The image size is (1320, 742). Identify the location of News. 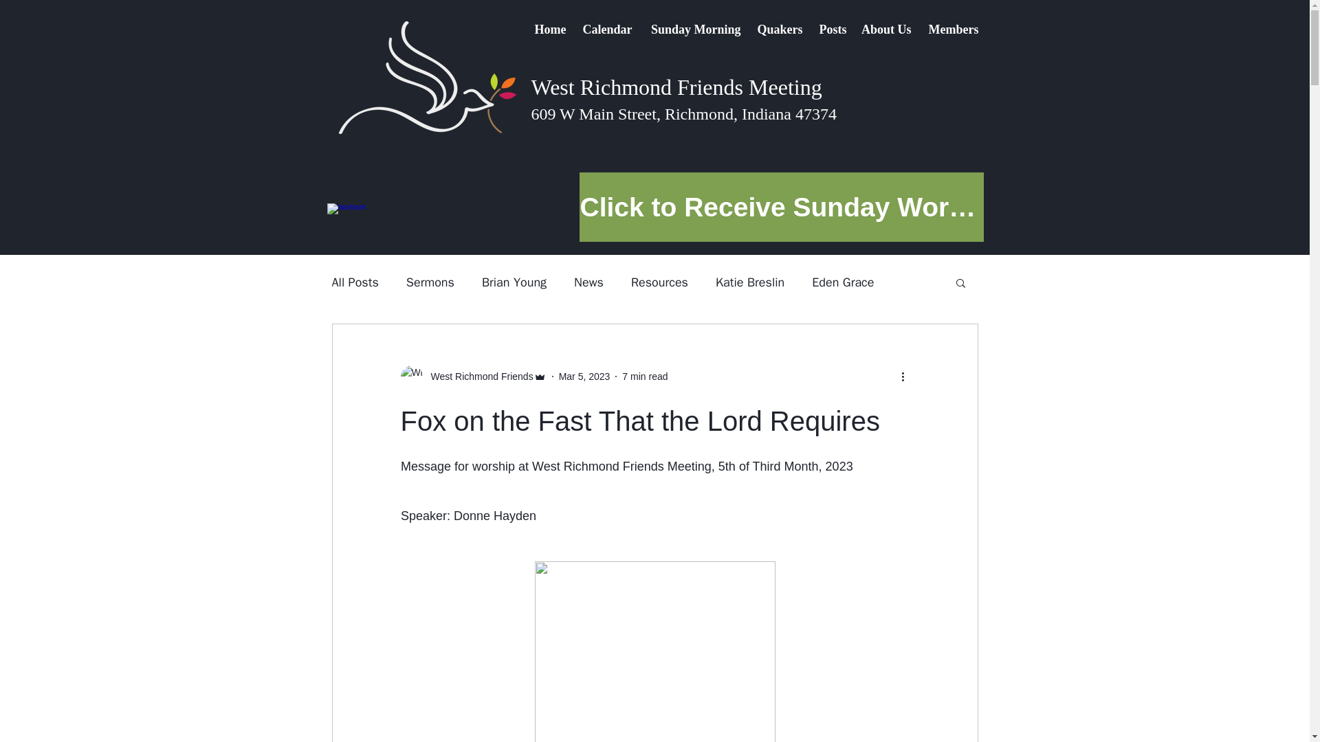
(588, 282).